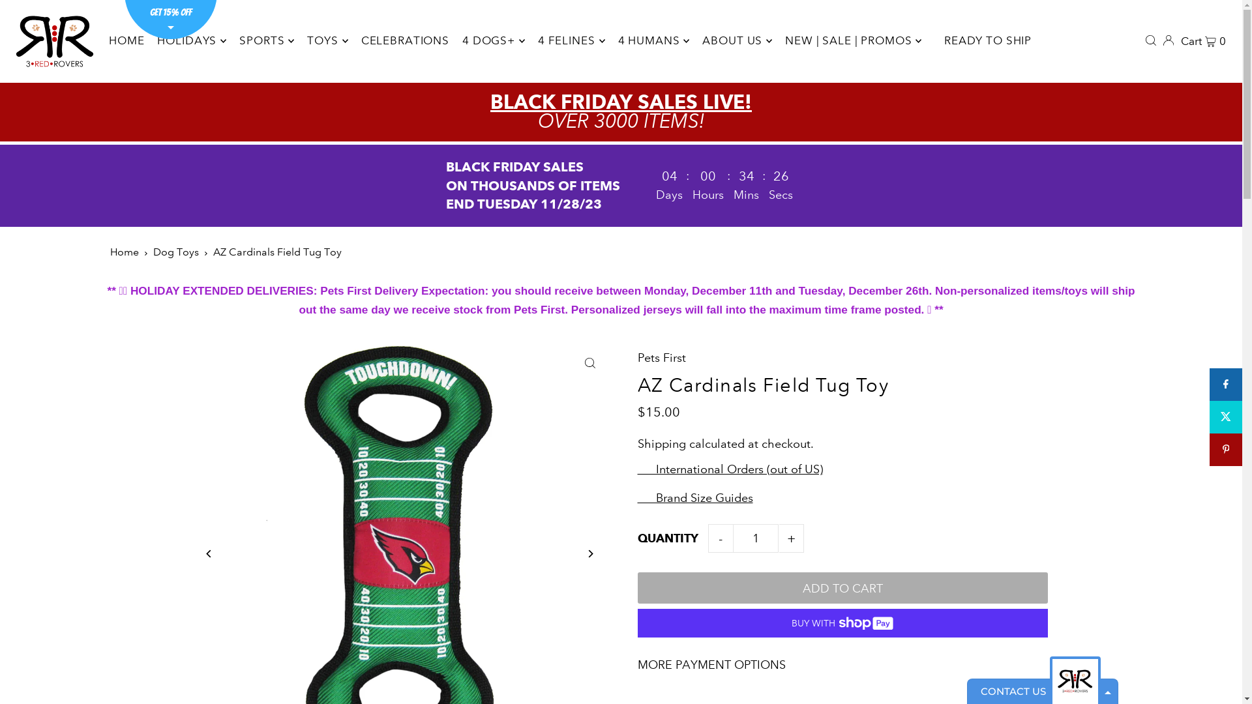 The width and height of the screenshot is (1252, 704). What do you see at coordinates (662, 444) in the screenshot?
I see `Shipping` at bounding box center [662, 444].